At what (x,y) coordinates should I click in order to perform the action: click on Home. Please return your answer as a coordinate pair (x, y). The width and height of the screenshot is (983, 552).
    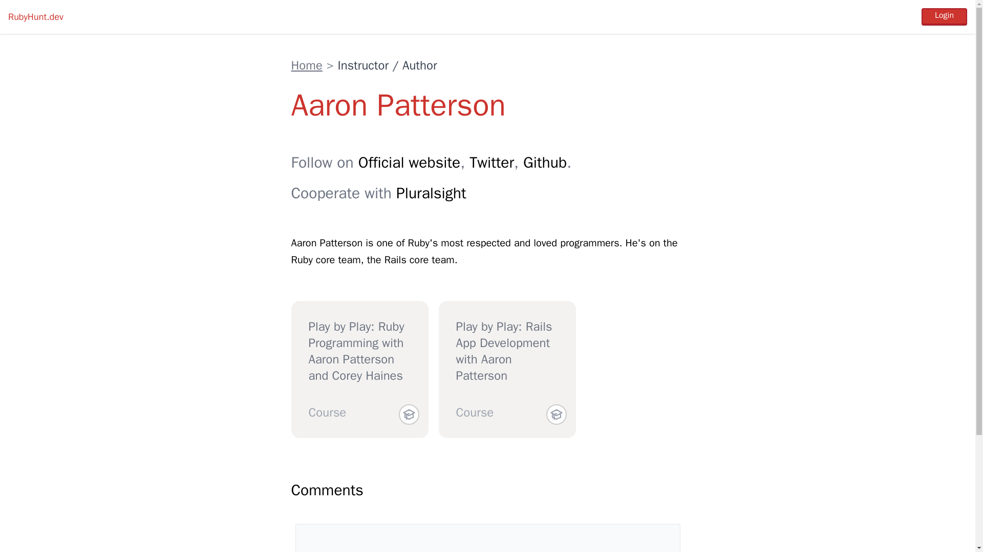
    Looking at the image, I should click on (306, 65).